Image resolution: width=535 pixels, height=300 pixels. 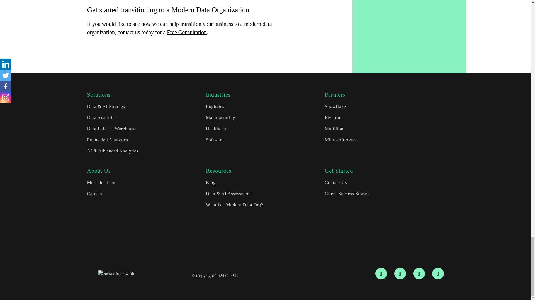 I want to click on Solutions, so click(x=99, y=95).